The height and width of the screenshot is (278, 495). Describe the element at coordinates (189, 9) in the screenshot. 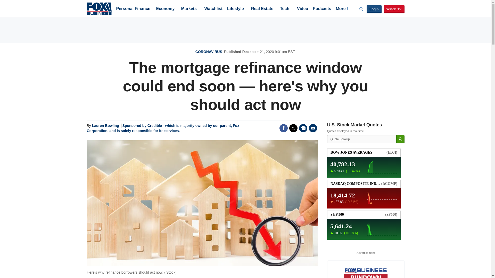

I see `Markets` at that location.